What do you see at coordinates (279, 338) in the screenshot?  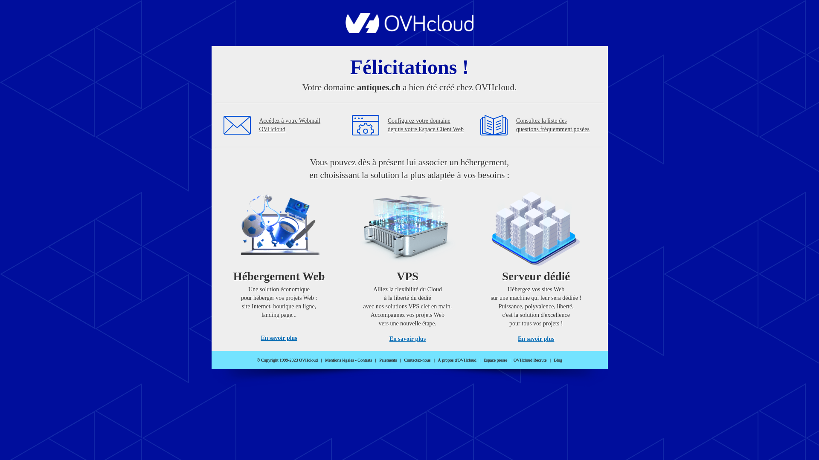 I see `En savoir plus` at bounding box center [279, 338].